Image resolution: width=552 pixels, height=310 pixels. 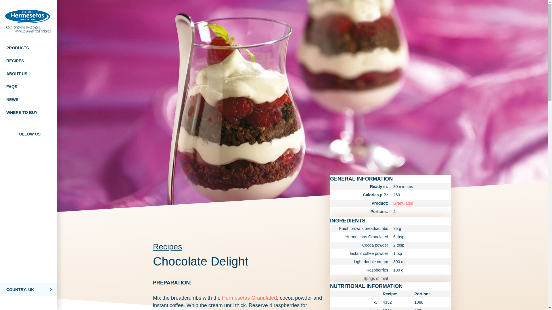 What do you see at coordinates (28, 99) in the screenshot?
I see `NEWS` at bounding box center [28, 99].